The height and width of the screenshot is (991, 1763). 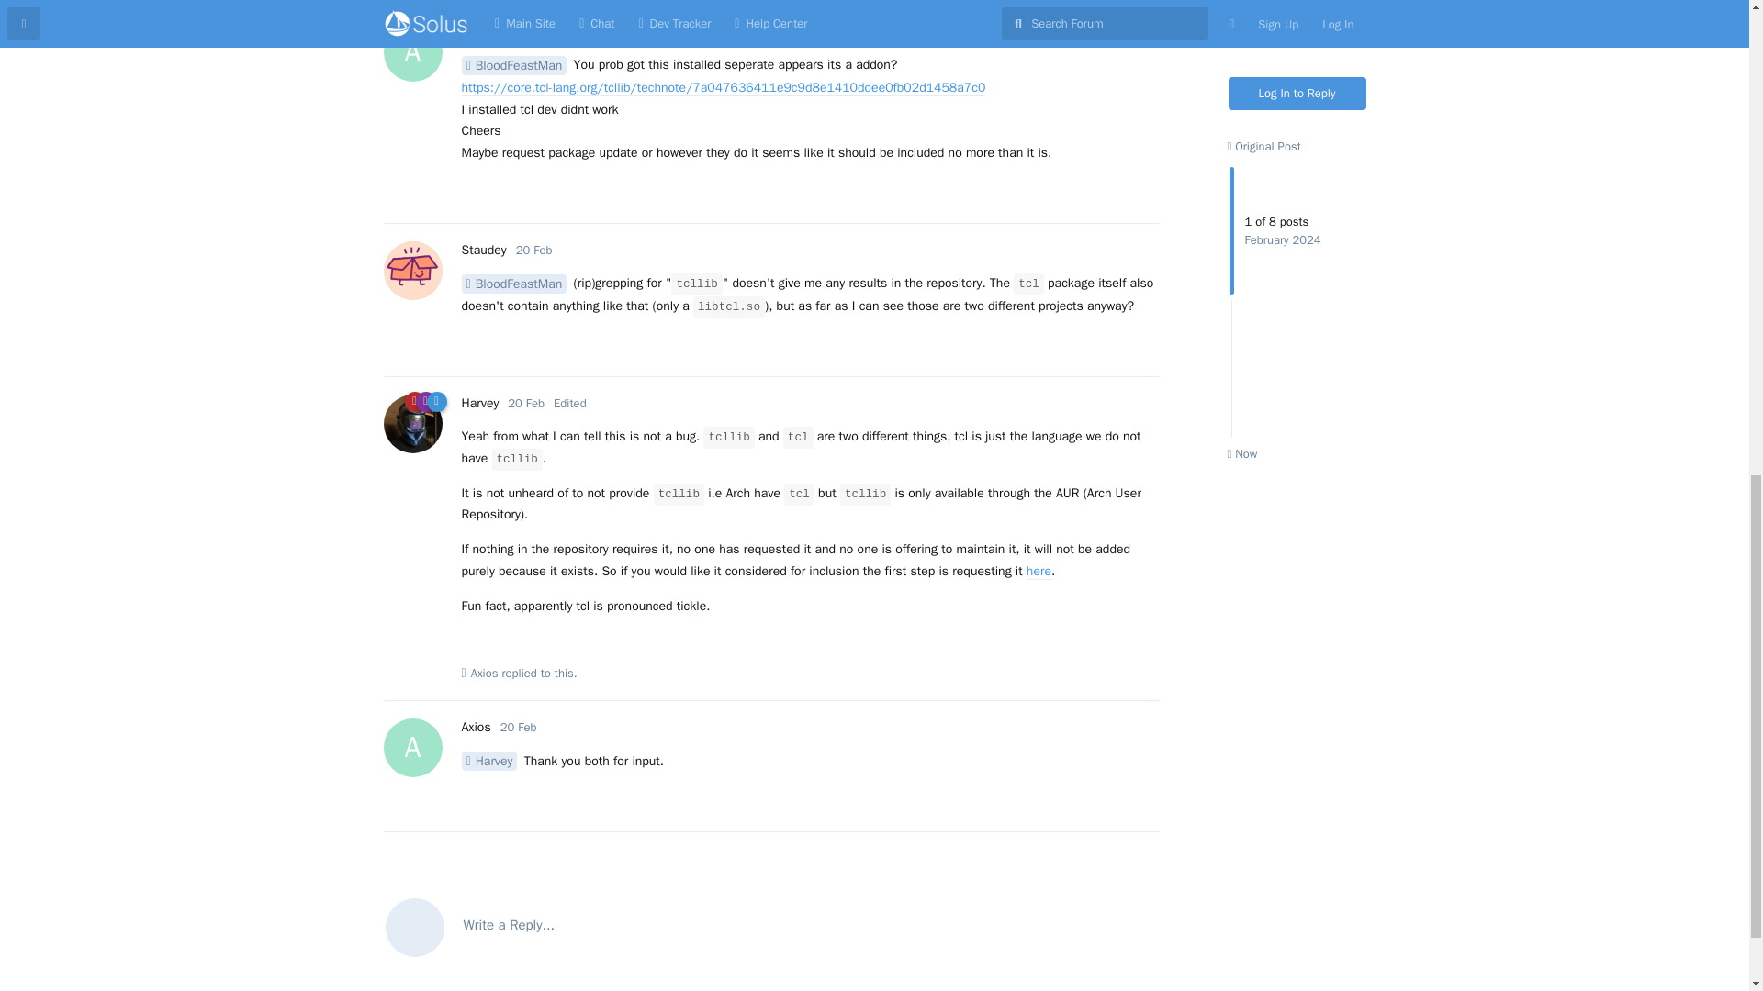 I want to click on Tuesday, February 20, 2024 6:36 AM, so click(x=525, y=403).